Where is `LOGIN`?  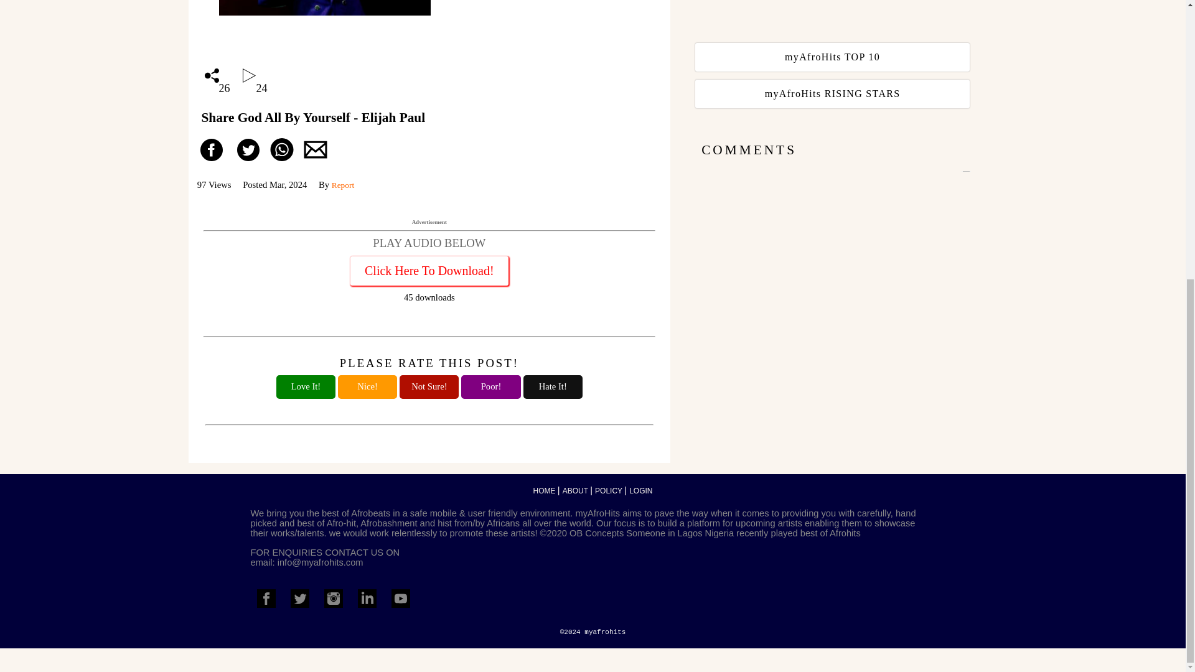 LOGIN is located at coordinates (576, 490).